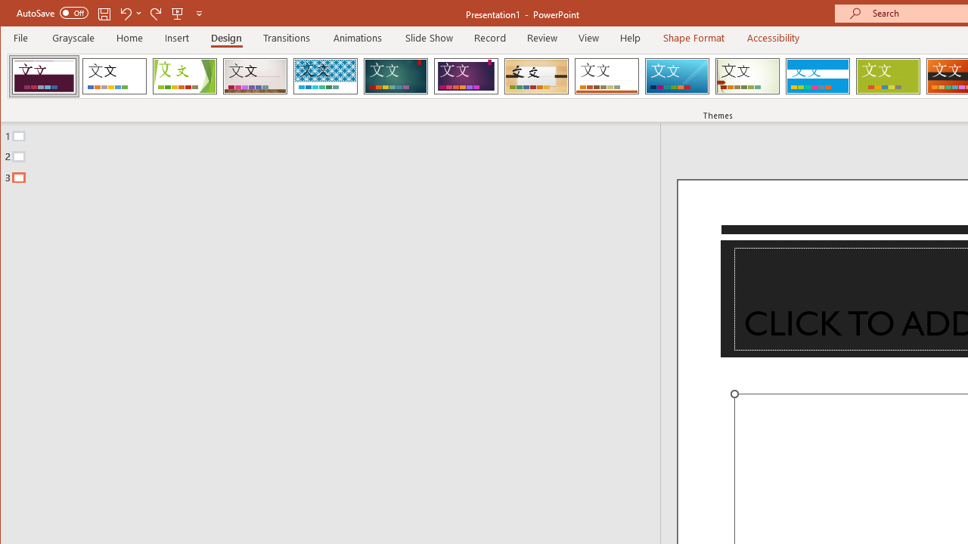  I want to click on Ion, so click(396, 76).